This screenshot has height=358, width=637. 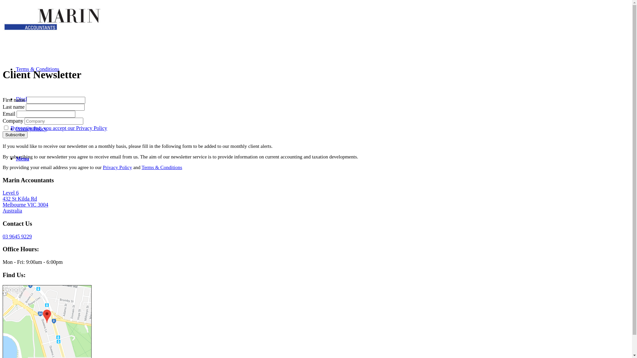 I want to click on Privacy Policy, so click(x=32, y=129).